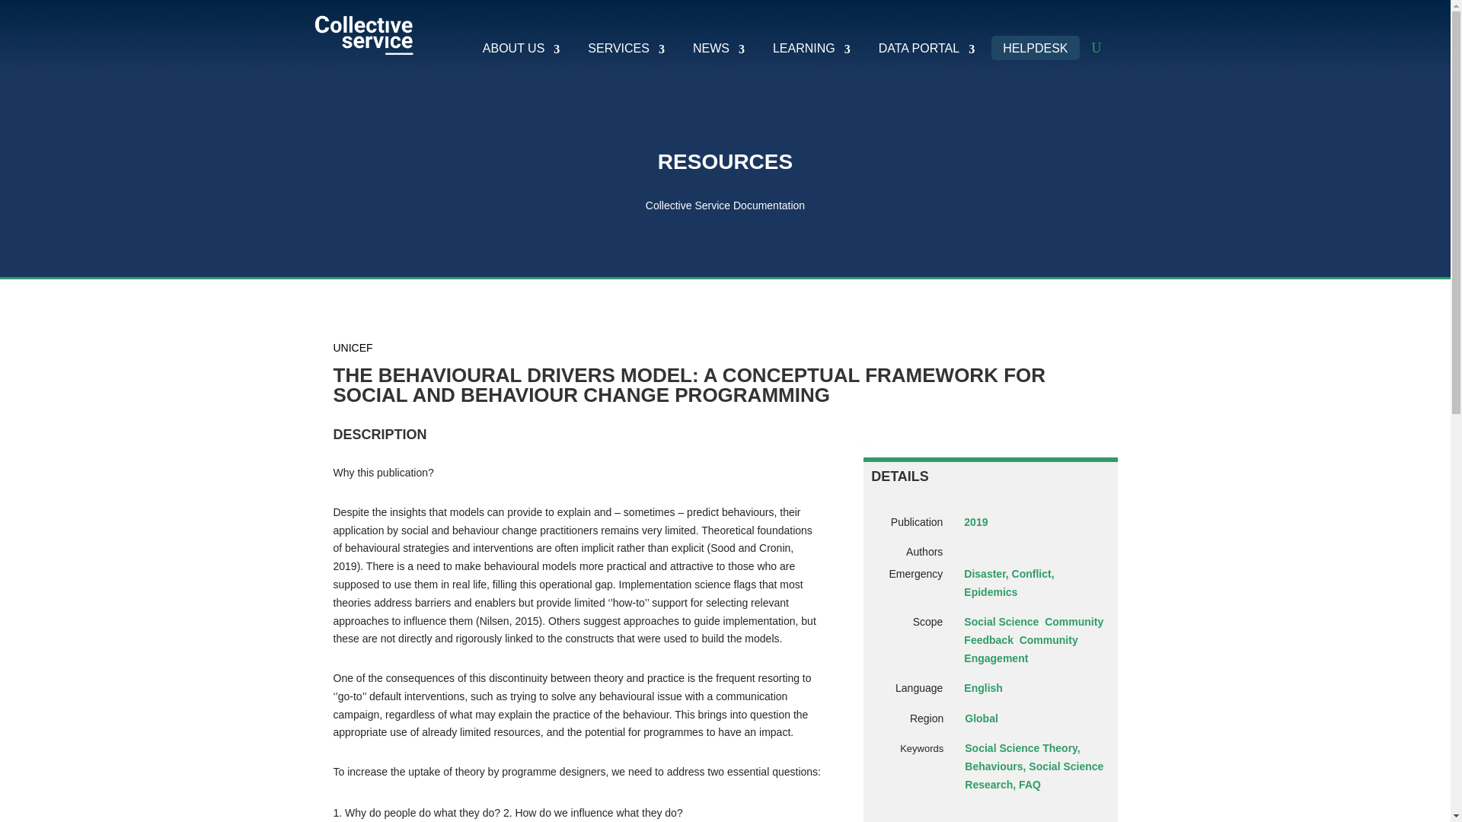 The height and width of the screenshot is (822, 1462). Describe the element at coordinates (806, 47) in the screenshot. I see `LEARNING` at that location.